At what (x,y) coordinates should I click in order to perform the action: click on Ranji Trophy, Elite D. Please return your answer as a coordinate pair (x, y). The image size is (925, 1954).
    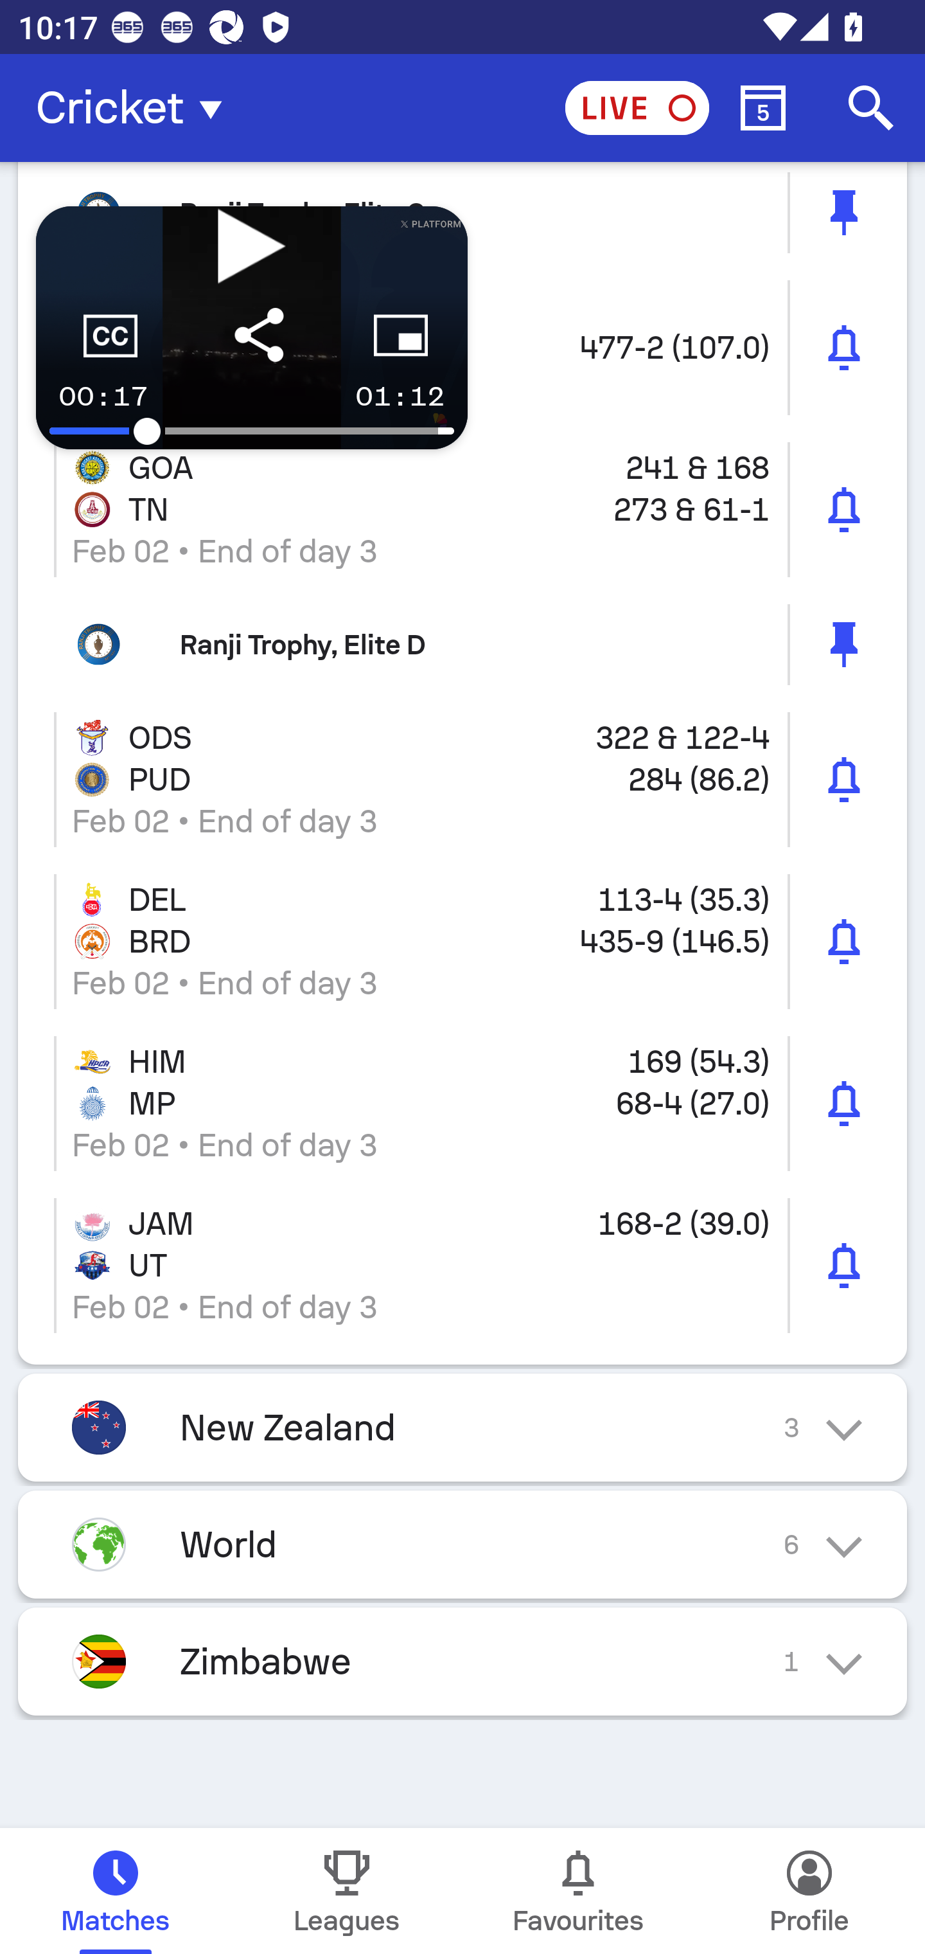
    Looking at the image, I should click on (463, 645).